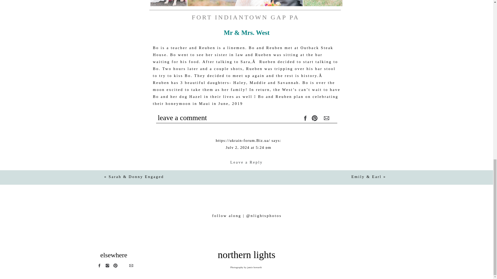 The width and height of the screenshot is (497, 279). I want to click on Reply, so click(248, 203).